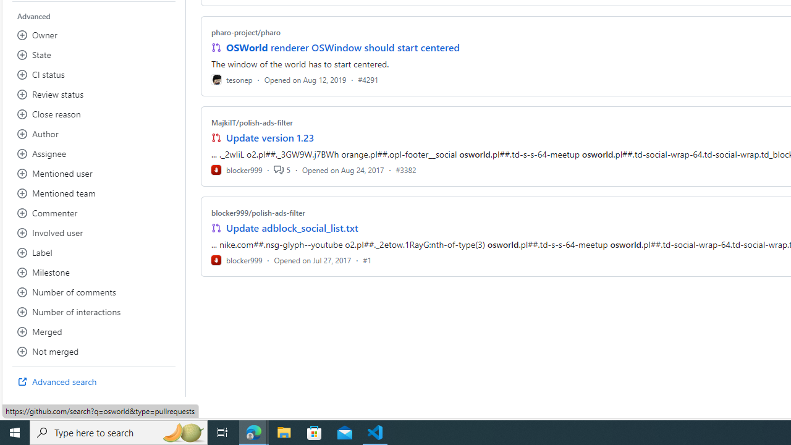  I want to click on #4291, so click(368, 79).